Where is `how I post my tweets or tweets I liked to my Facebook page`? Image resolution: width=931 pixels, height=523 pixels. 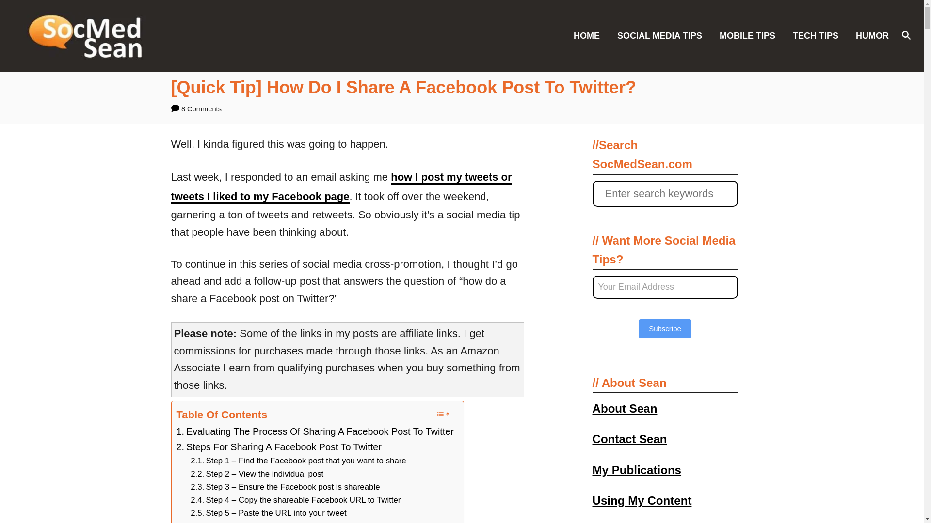
how I post my tweets or tweets I liked to my Facebook page is located at coordinates (340, 188).